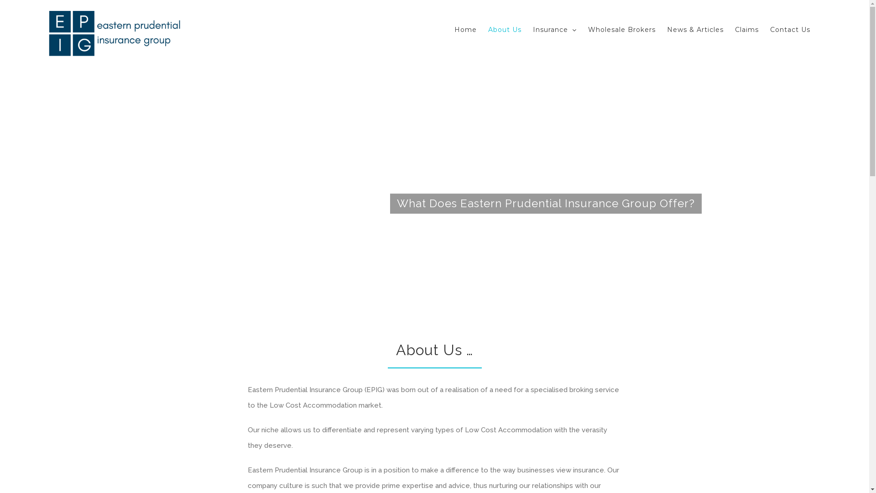 This screenshot has height=493, width=876. Describe the element at coordinates (747, 30) in the screenshot. I see `Claims` at that location.